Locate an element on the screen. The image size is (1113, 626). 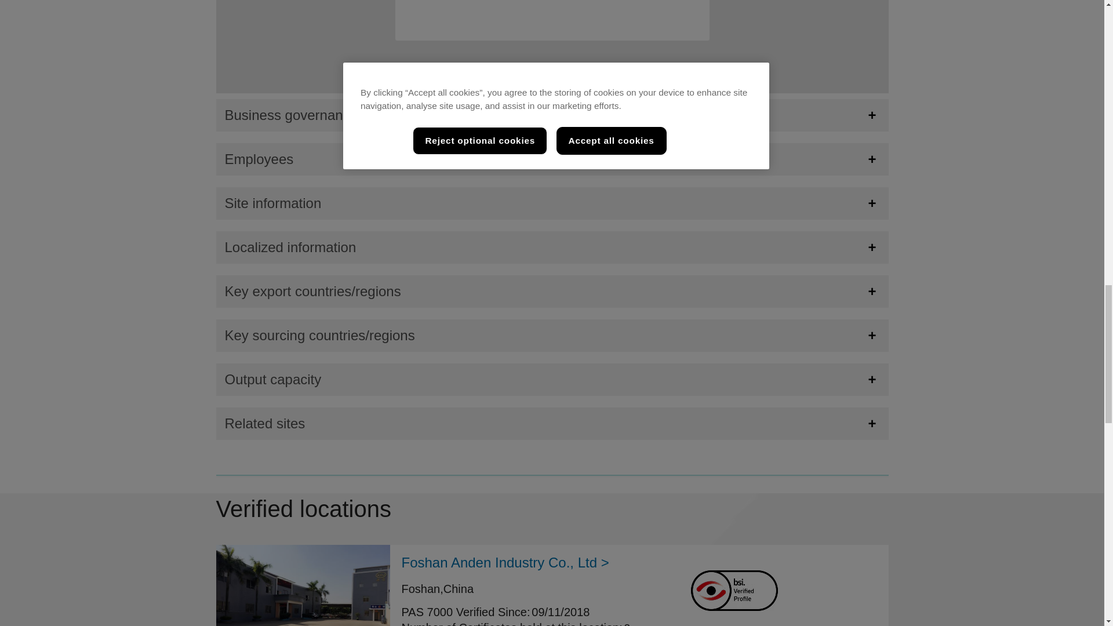
Foshan,China is located at coordinates (437, 589).